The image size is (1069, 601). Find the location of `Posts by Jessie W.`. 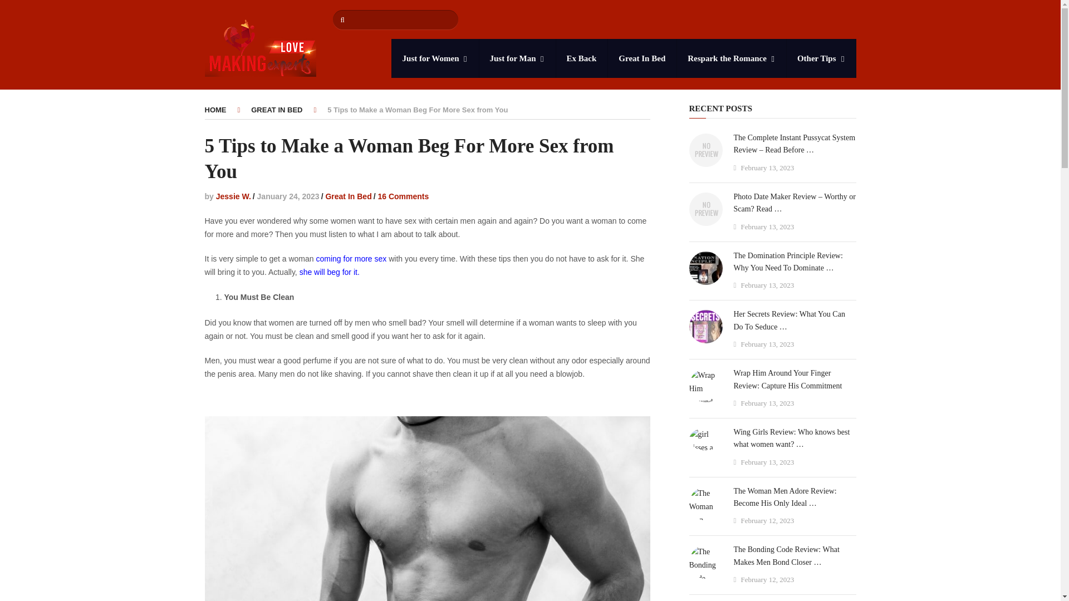

Posts by Jessie W. is located at coordinates (233, 196).